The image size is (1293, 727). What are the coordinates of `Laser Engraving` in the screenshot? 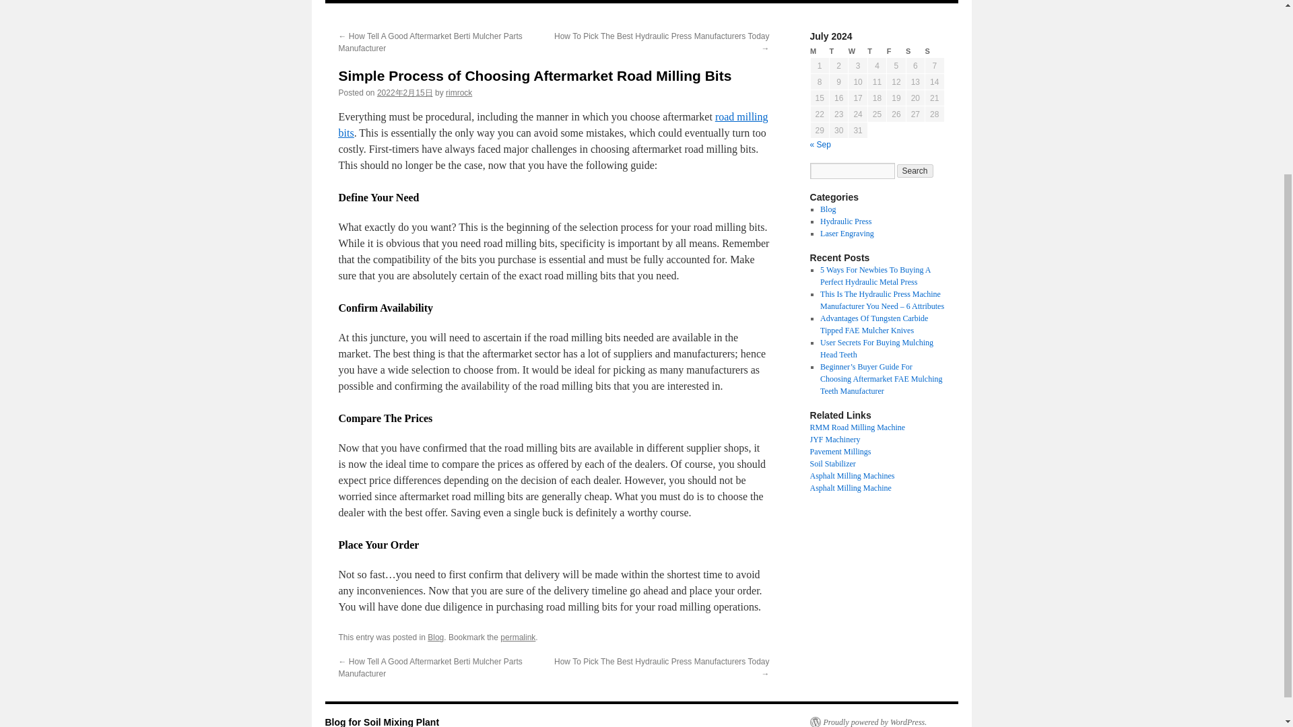 It's located at (847, 234).